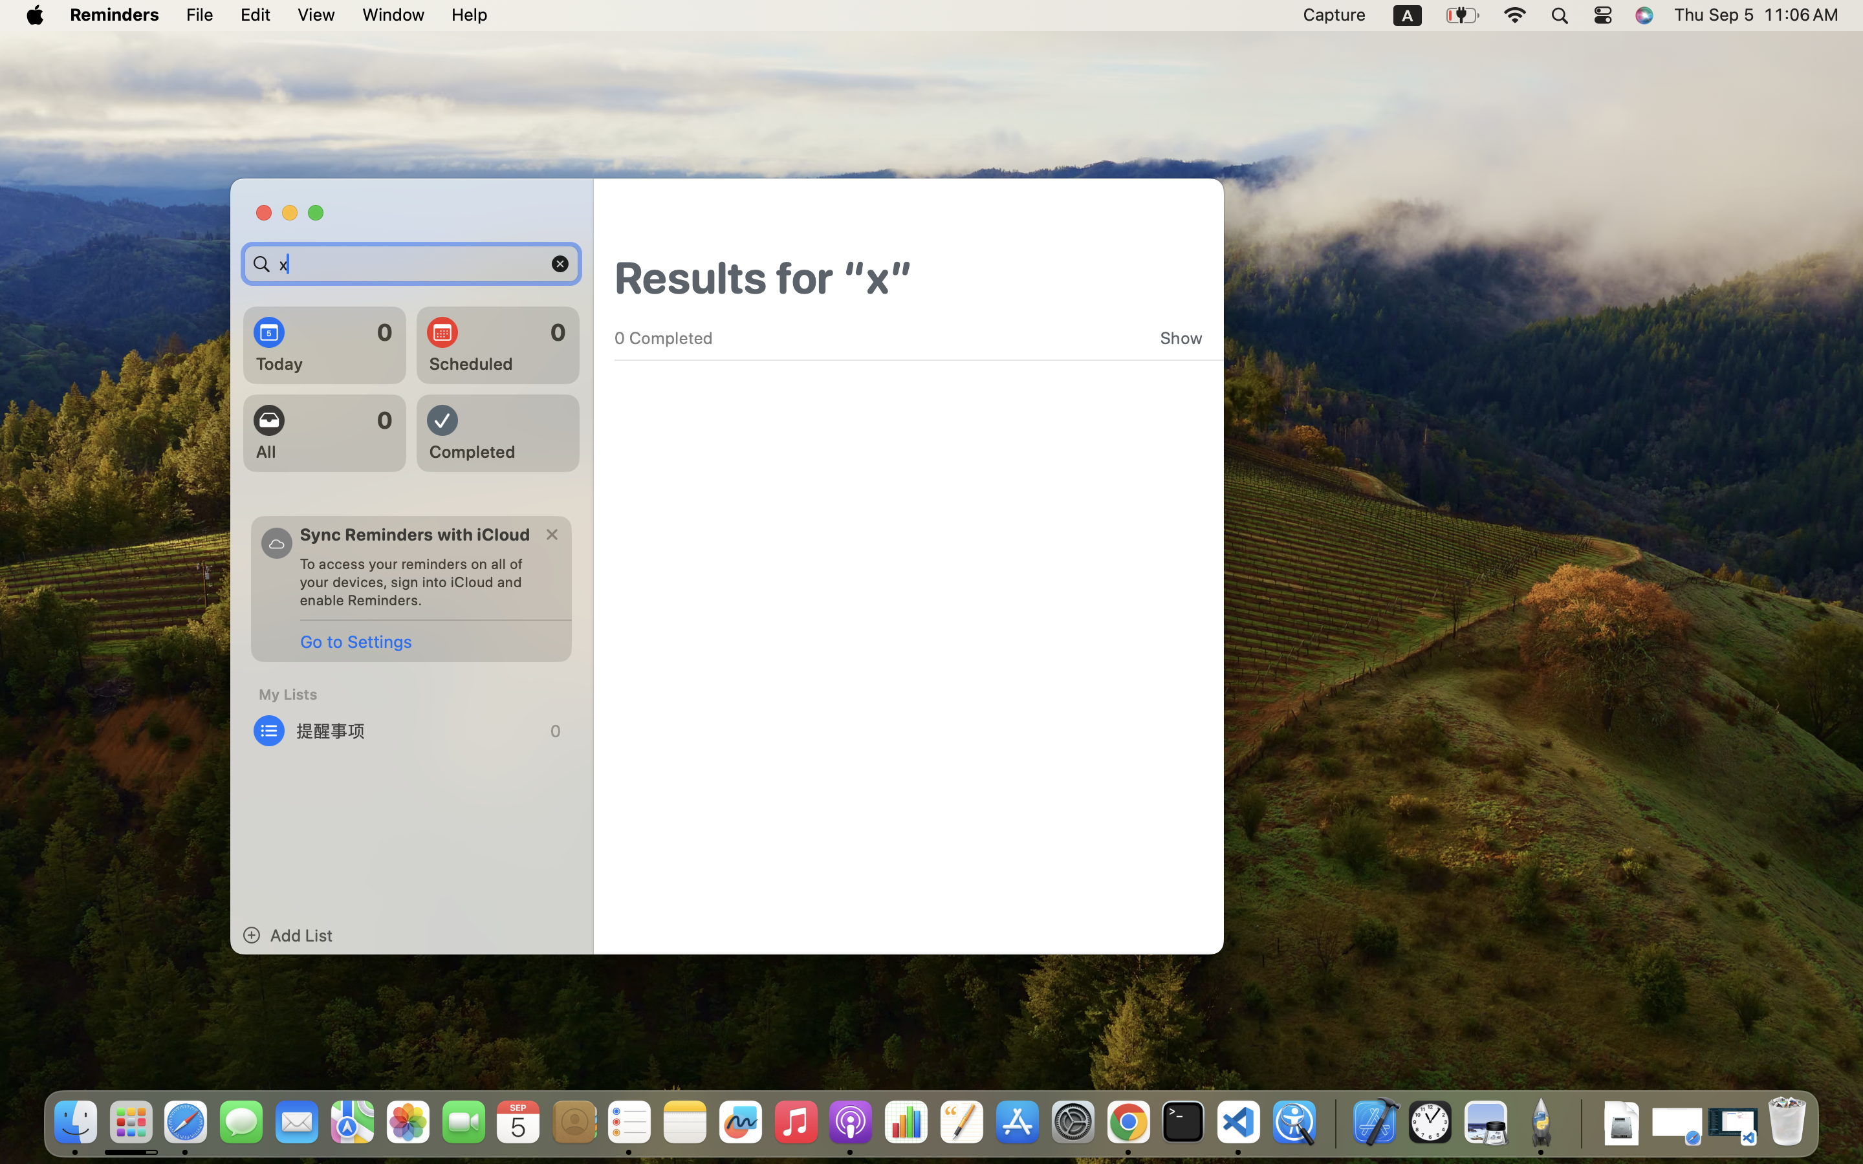 This screenshot has height=1164, width=1863. What do you see at coordinates (415, 534) in the screenshot?
I see `Sync Reminders with iCloud` at bounding box center [415, 534].